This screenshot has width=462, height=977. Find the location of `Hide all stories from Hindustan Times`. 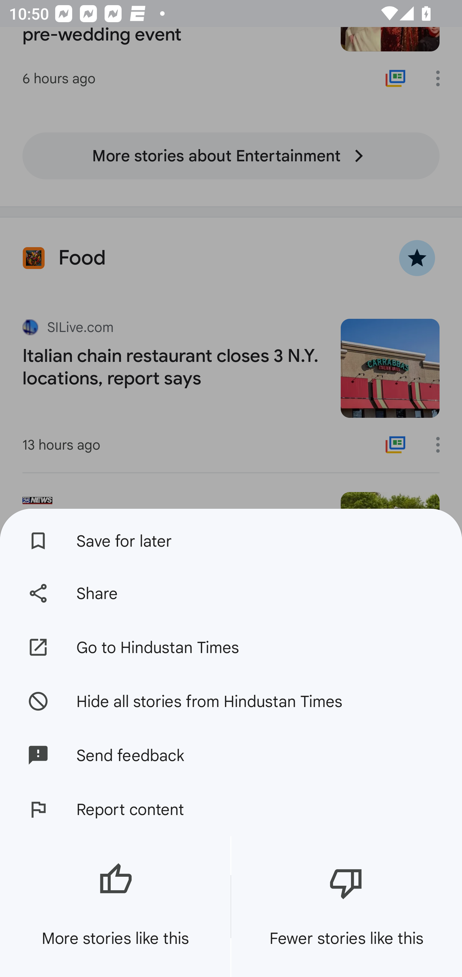

Hide all stories from Hindustan Times is located at coordinates (231, 701).